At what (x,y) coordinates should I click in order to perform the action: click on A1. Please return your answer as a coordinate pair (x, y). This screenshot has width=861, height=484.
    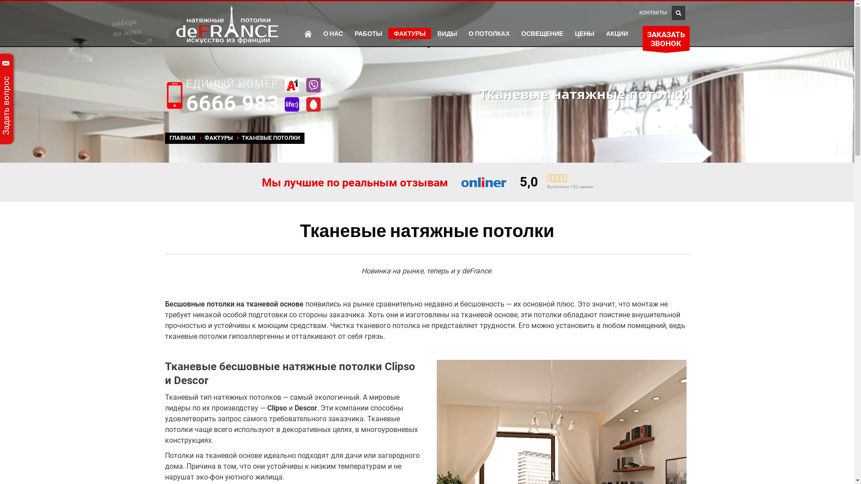
    Looking at the image, I should click on (291, 85).